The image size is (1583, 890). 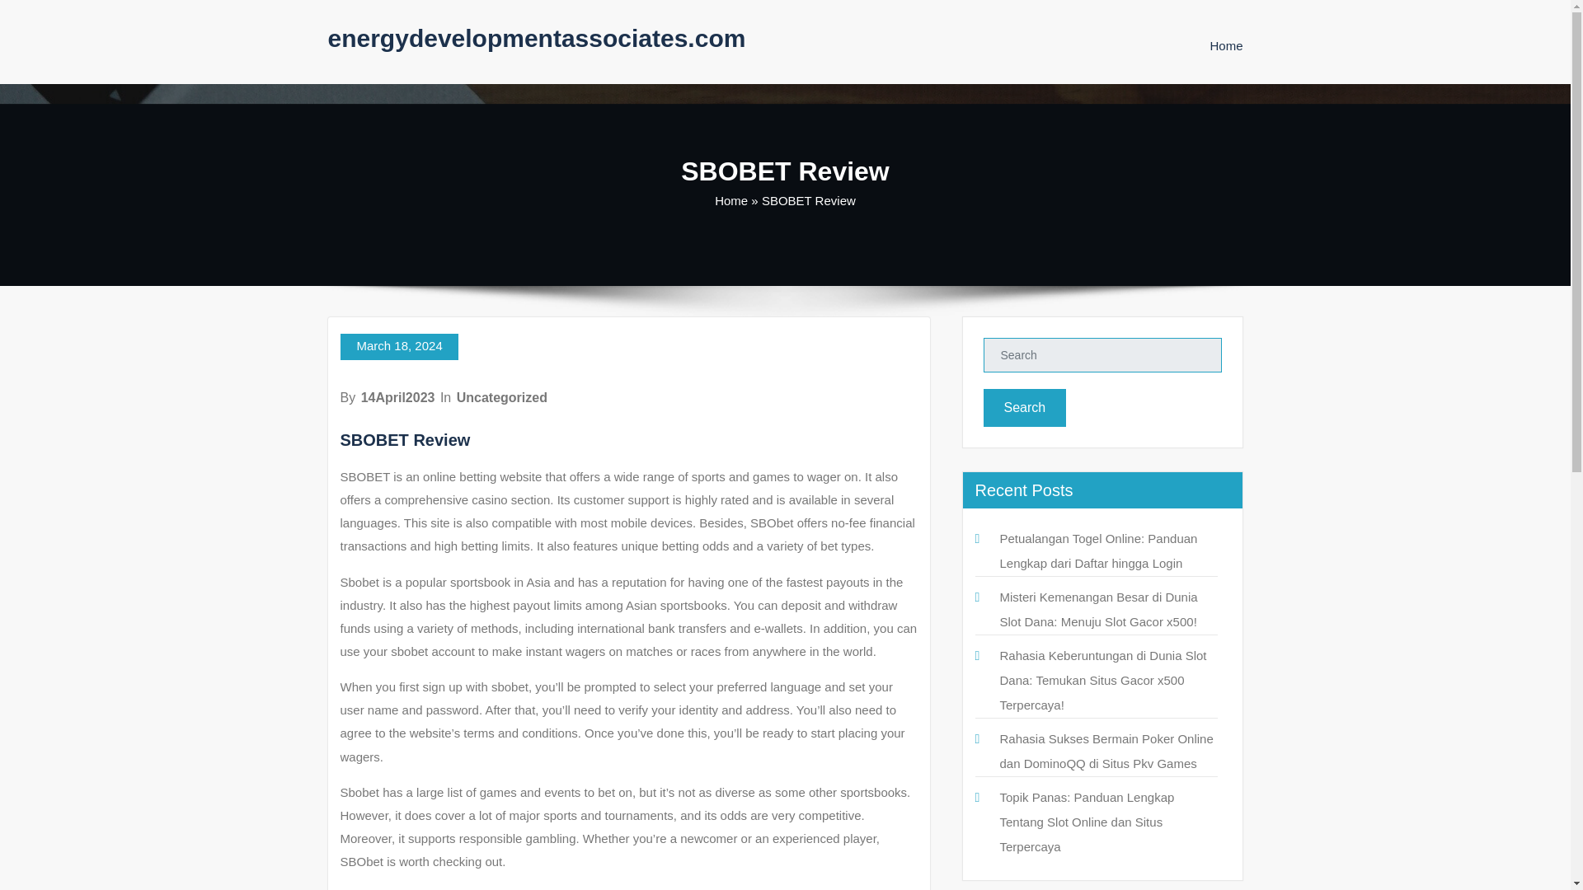 I want to click on Home, so click(x=730, y=200).